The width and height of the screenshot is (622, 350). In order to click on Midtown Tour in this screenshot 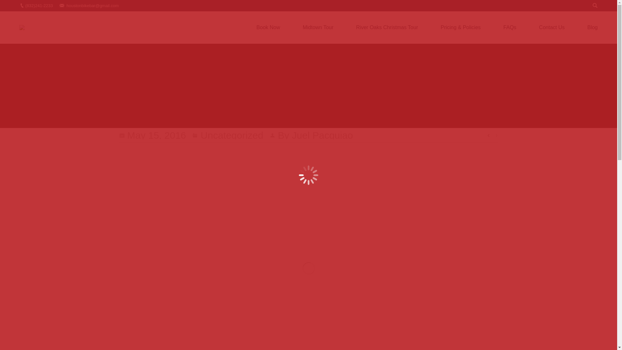, I will do `click(327, 27)`.